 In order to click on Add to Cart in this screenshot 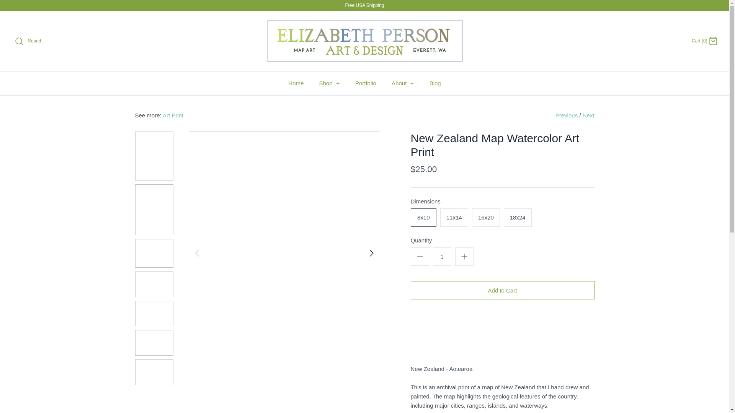, I will do `click(502, 290)`.